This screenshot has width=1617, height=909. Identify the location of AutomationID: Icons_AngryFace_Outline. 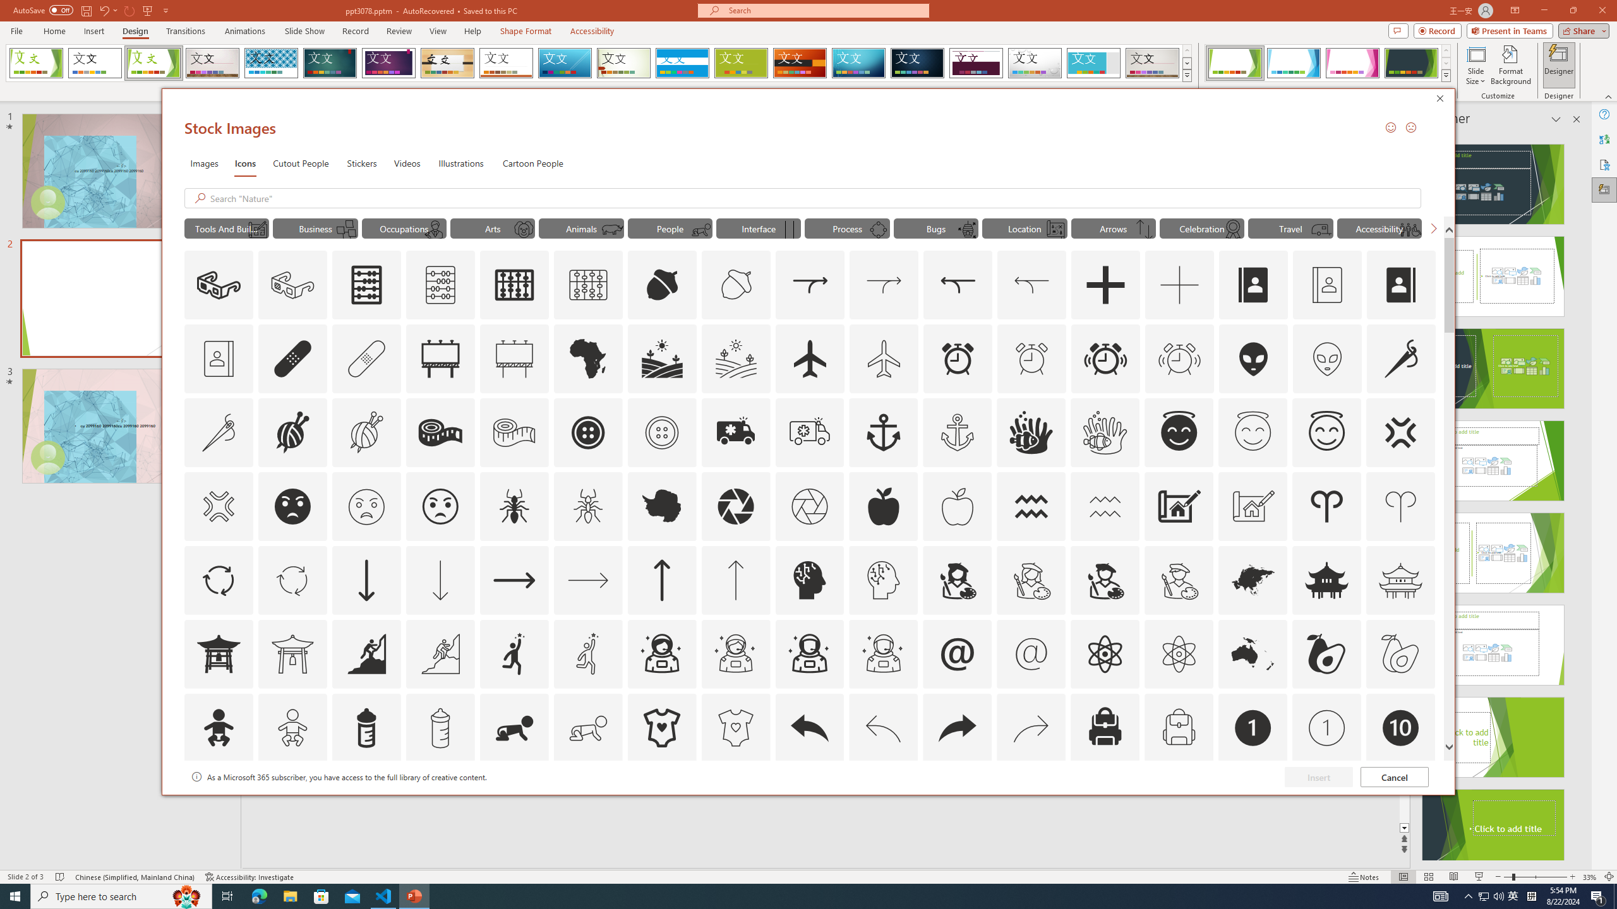
(440, 506).